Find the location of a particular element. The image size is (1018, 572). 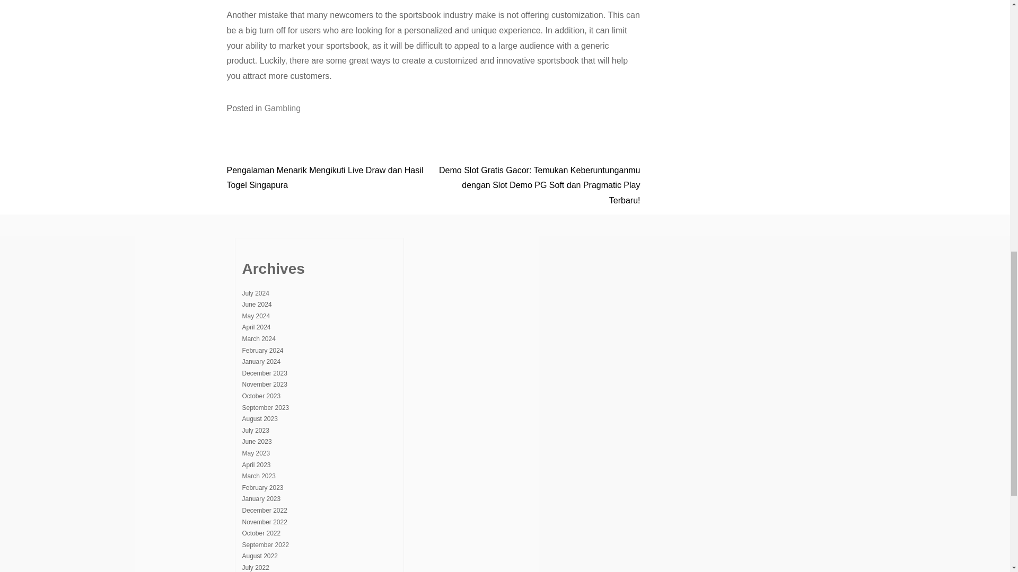

March 2023 is located at coordinates (258, 476).